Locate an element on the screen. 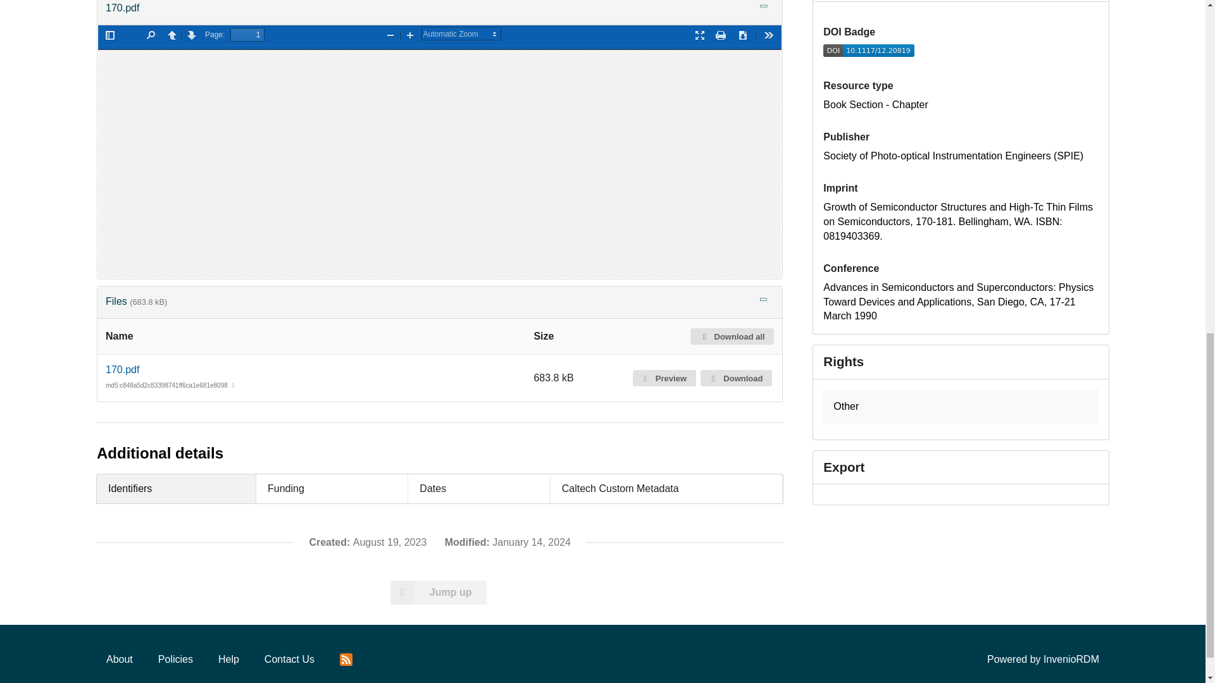  Funding is located at coordinates (332, 488).